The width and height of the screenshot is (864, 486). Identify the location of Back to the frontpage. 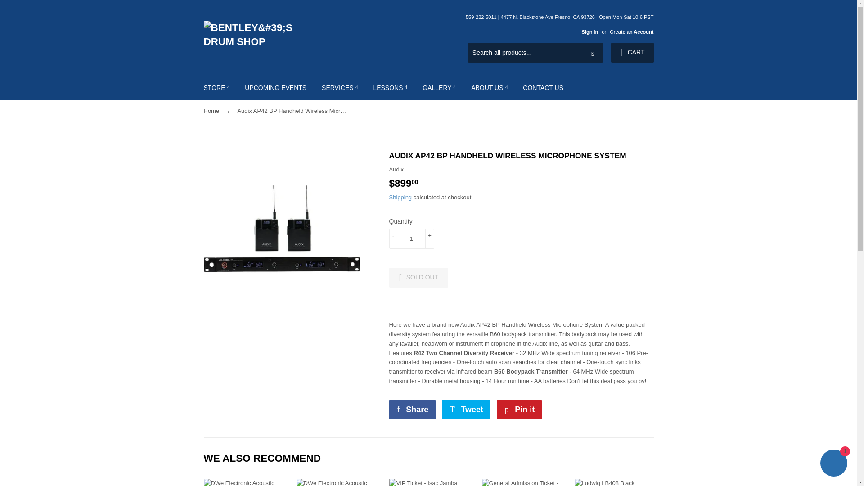
(212, 112).